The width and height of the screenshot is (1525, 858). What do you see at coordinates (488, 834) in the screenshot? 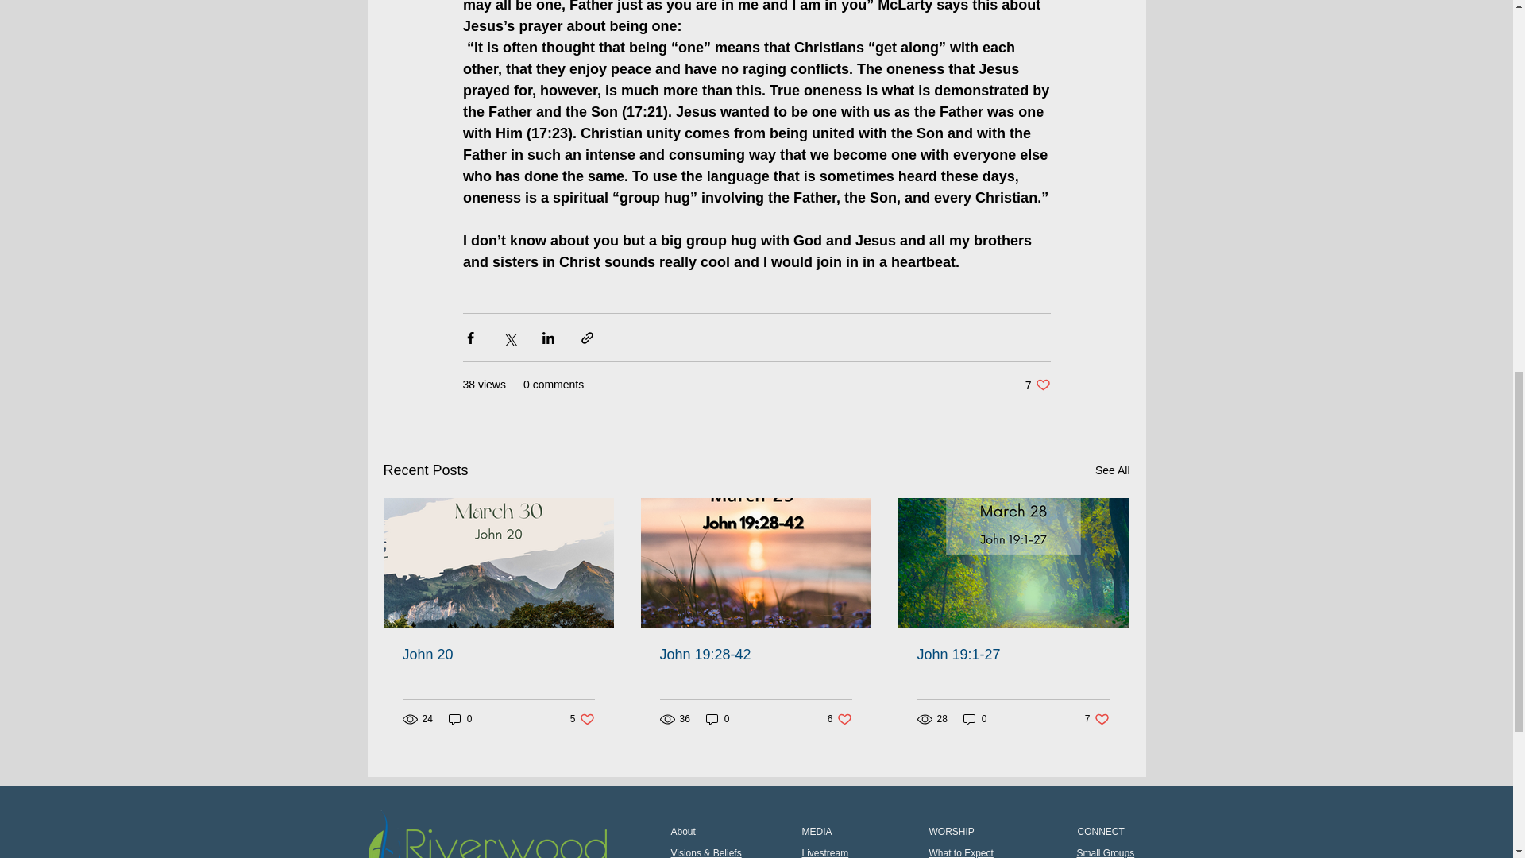
I see `John 20` at bounding box center [488, 834].